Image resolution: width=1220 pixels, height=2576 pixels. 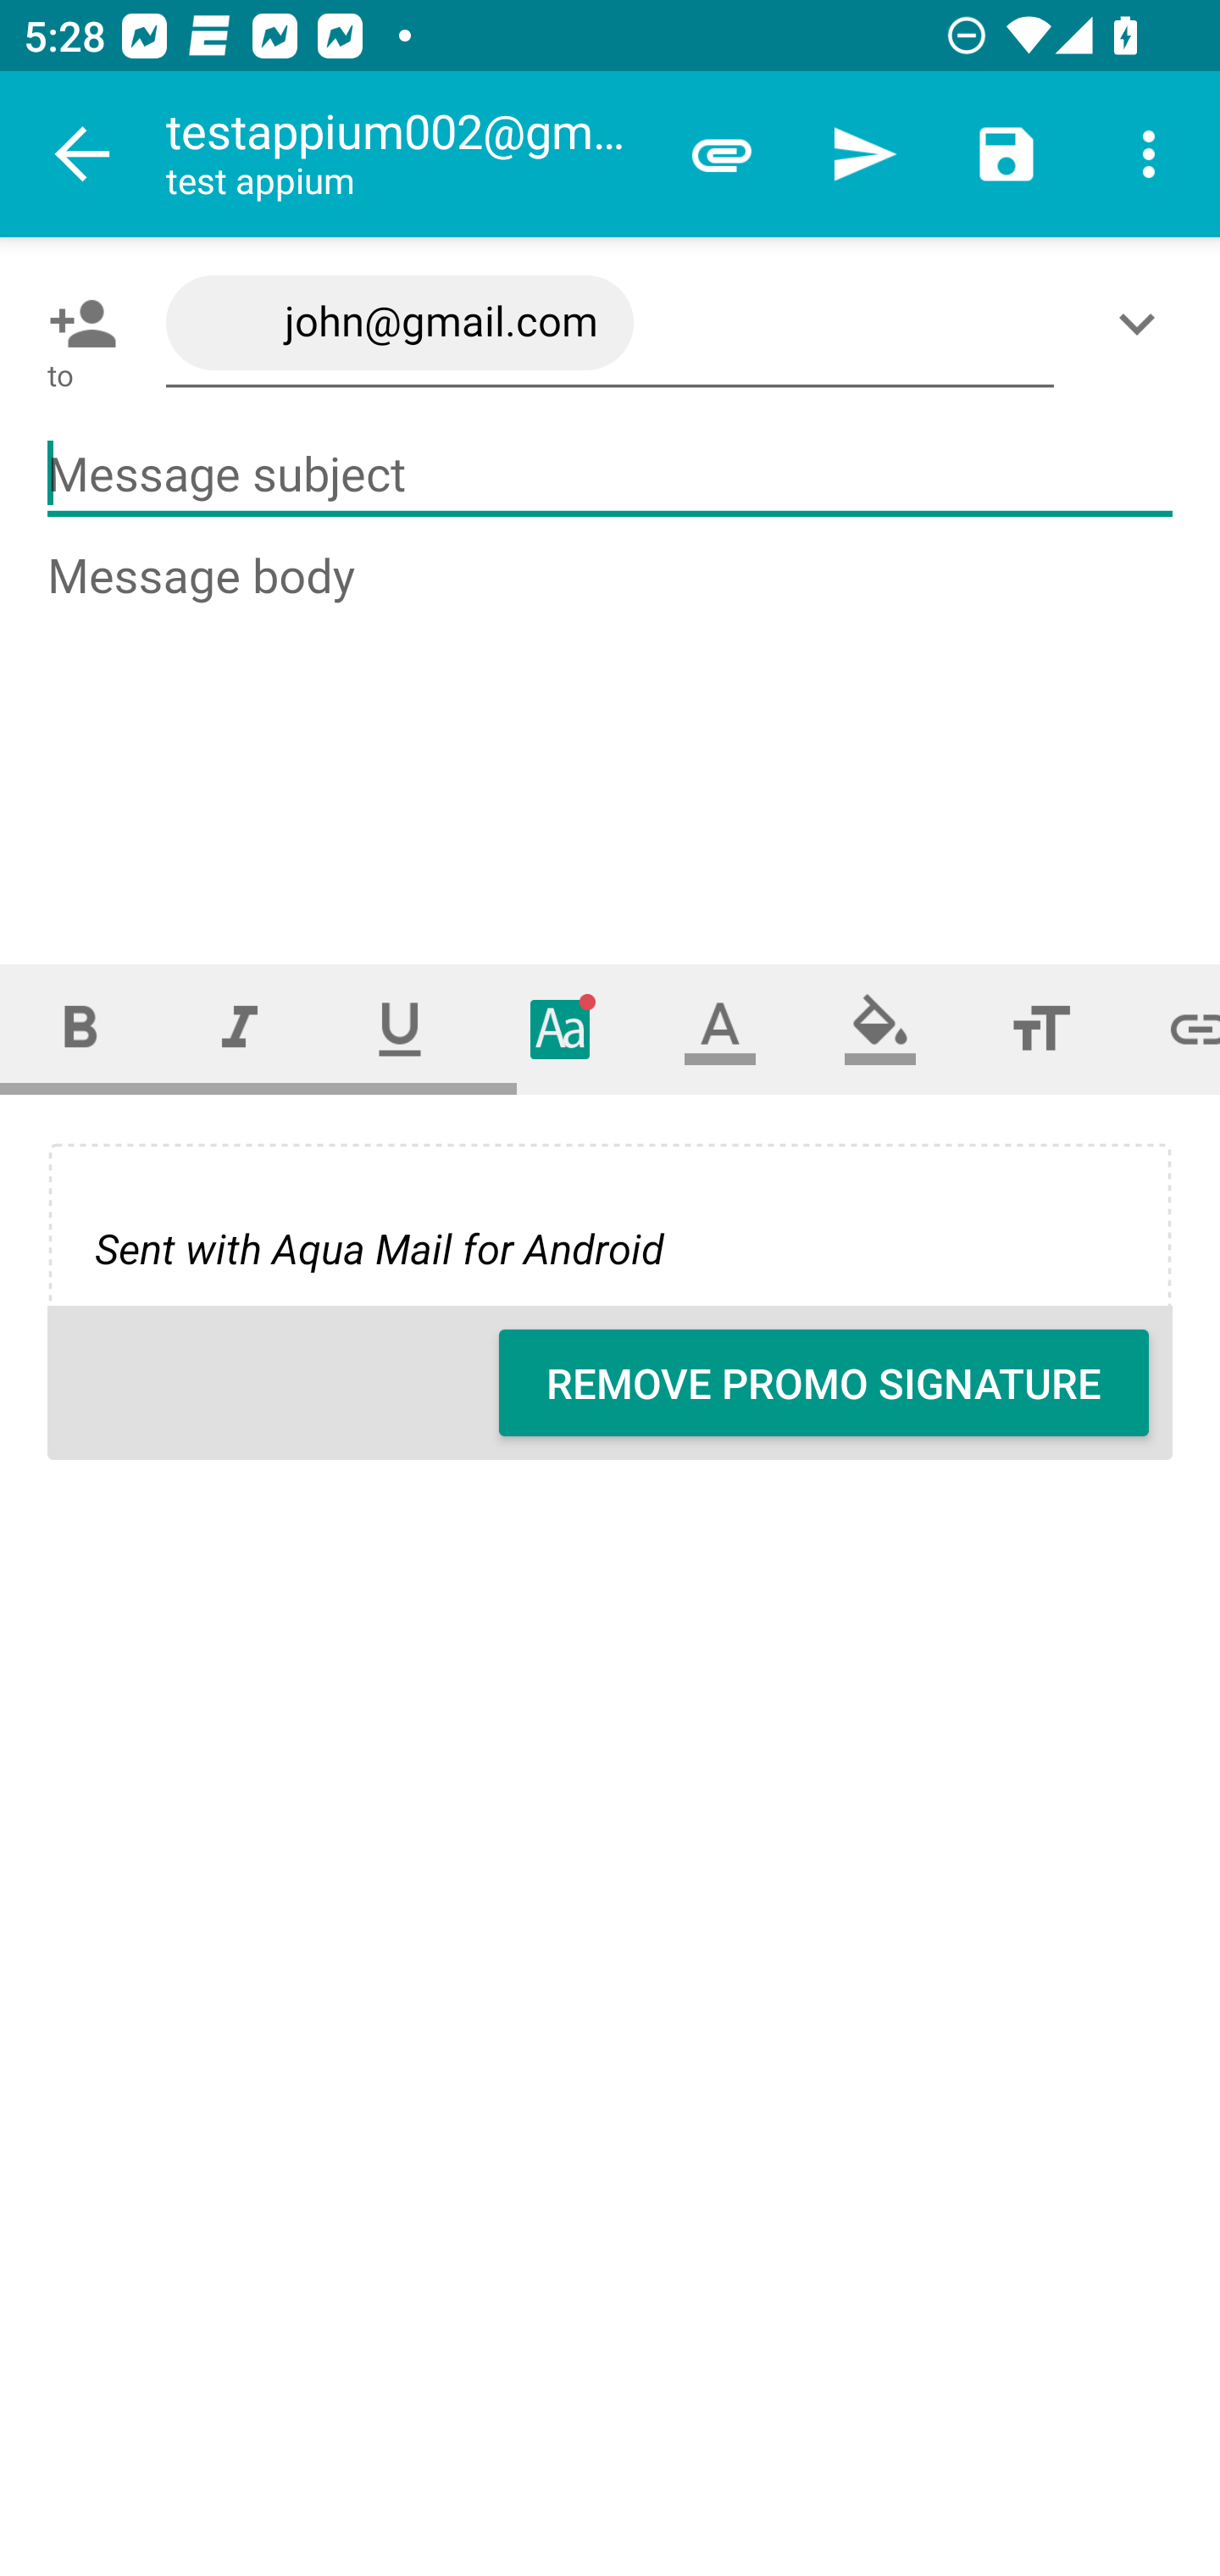 What do you see at coordinates (83, 154) in the screenshot?
I see `Navigate up` at bounding box center [83, 154].